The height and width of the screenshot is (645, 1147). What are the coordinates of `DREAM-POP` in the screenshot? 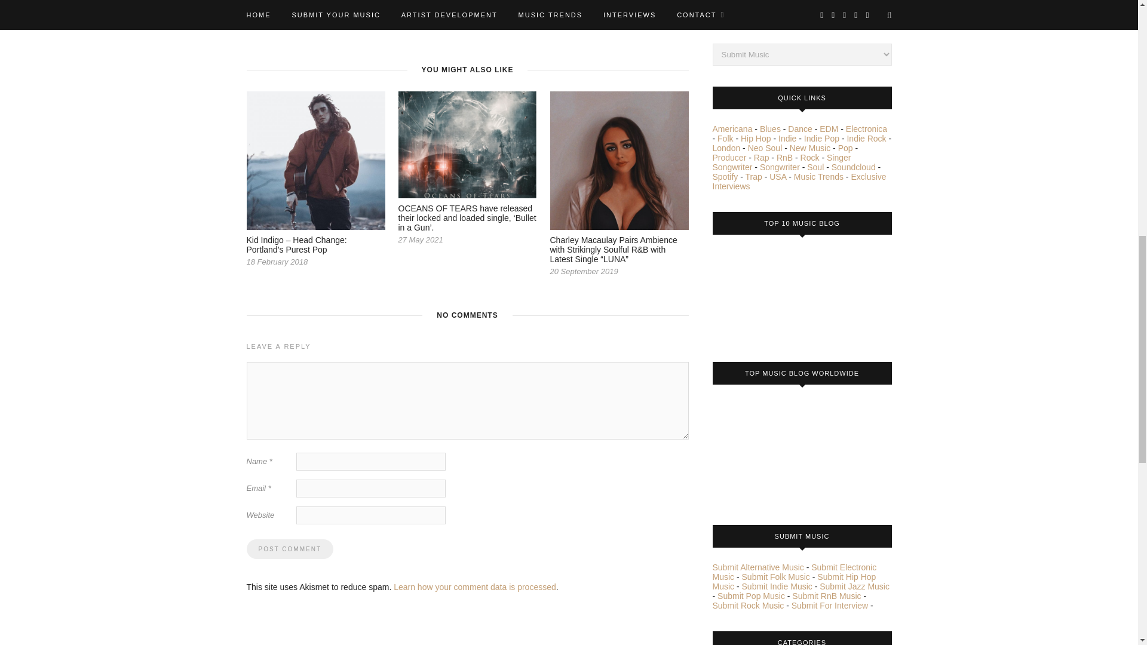 It's located at (321, 20).